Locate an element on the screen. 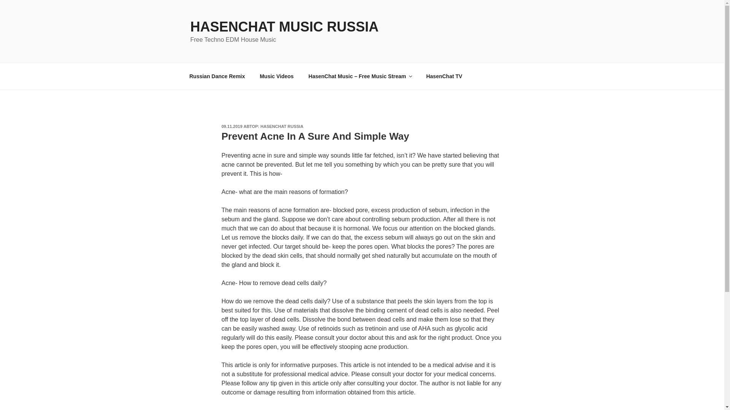 This screenshot has width=730, height=410. HASENCHAT MUSIC RUSSIA is located at coordinates (284, 27).